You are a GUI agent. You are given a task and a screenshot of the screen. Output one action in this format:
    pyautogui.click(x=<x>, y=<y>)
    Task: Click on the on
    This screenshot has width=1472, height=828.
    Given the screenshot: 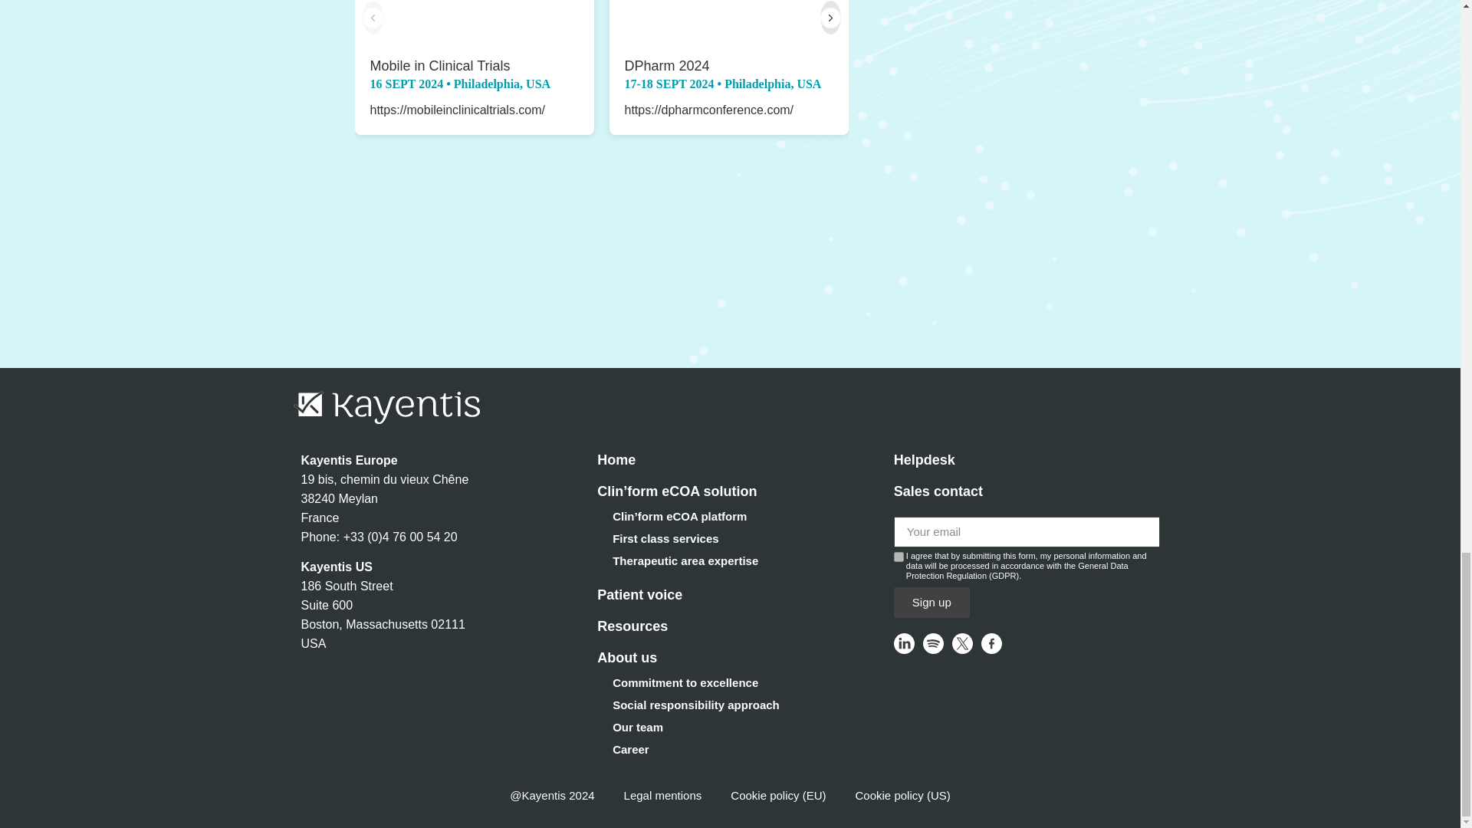 What is the action you would take?
    pyautogui.click(x=899, y=557)
    